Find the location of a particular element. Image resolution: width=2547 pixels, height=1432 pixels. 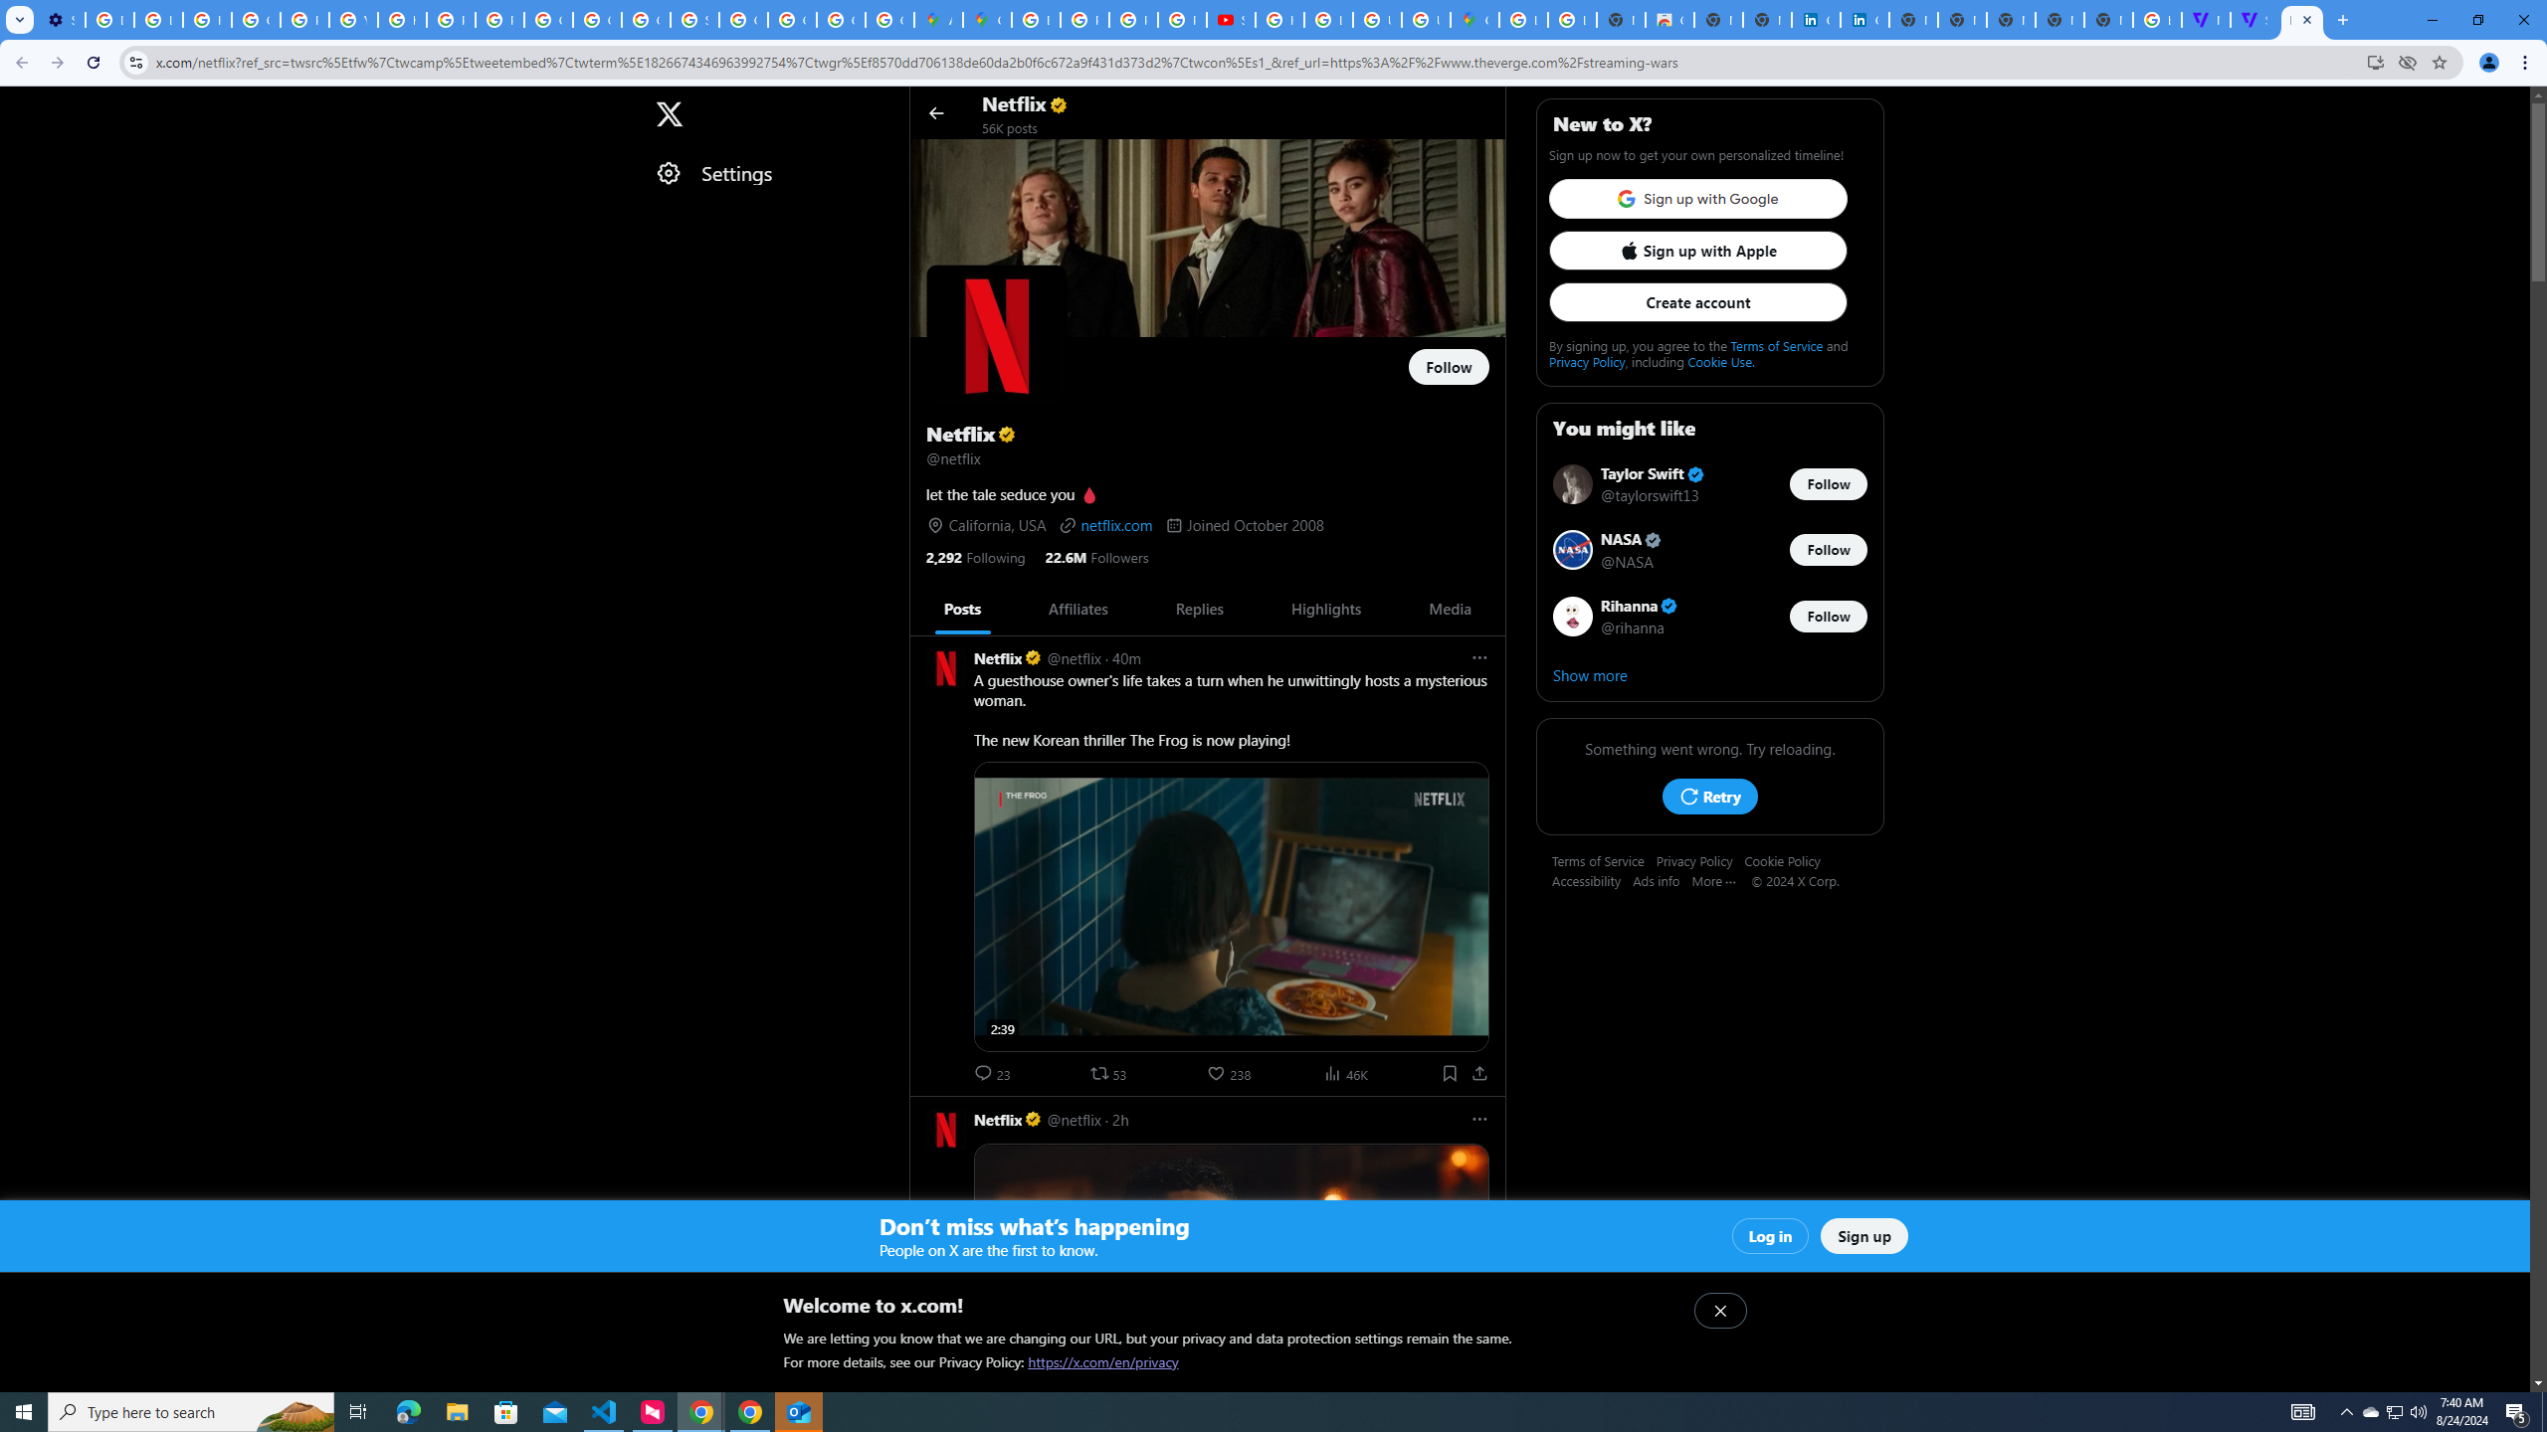

Previous is located at coordinates (931, 609).